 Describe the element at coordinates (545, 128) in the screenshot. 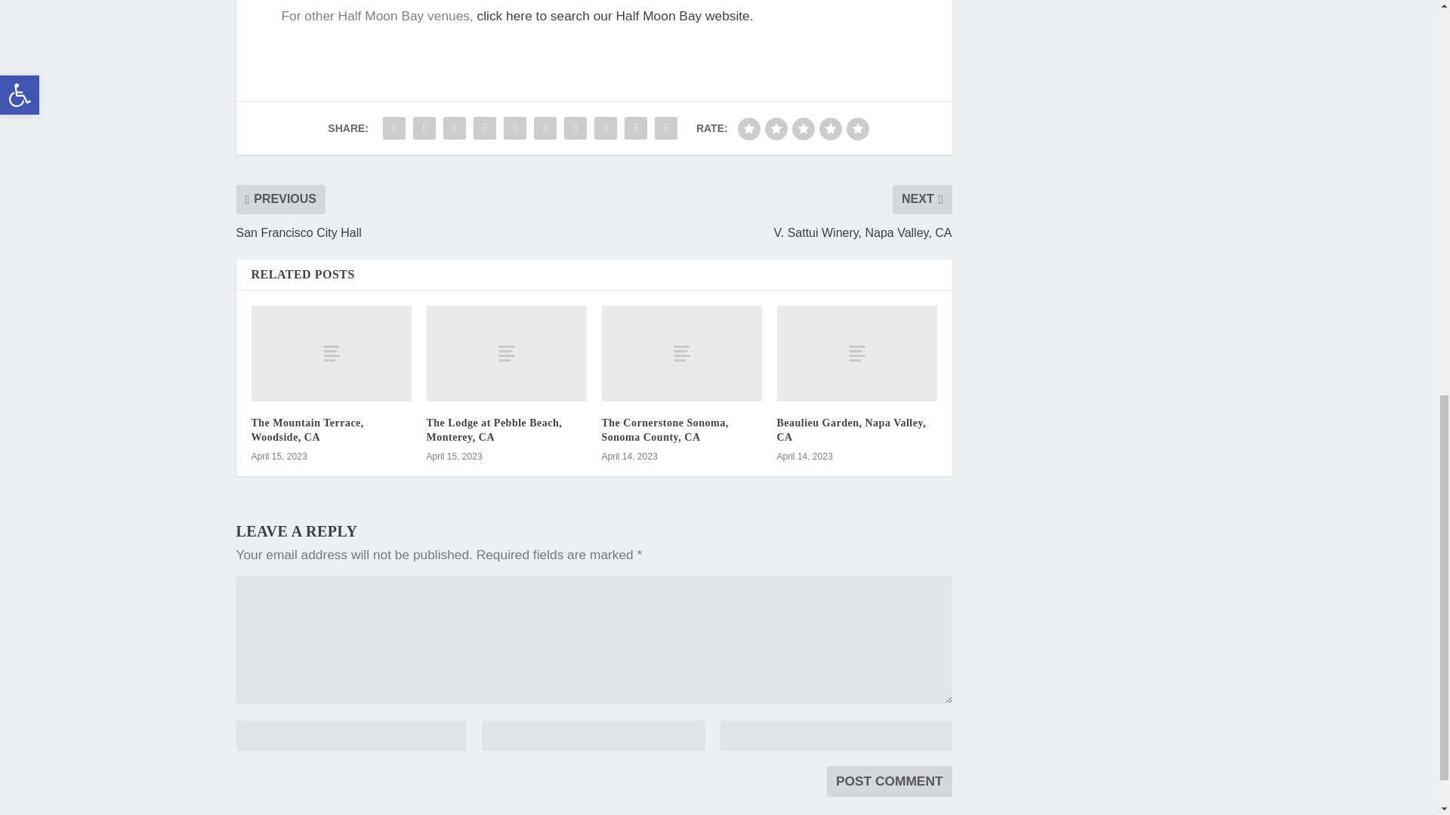

I see `Share "The Ritz-Carlton, Half Moon Bay, CA" via LinkedIn` at that location.